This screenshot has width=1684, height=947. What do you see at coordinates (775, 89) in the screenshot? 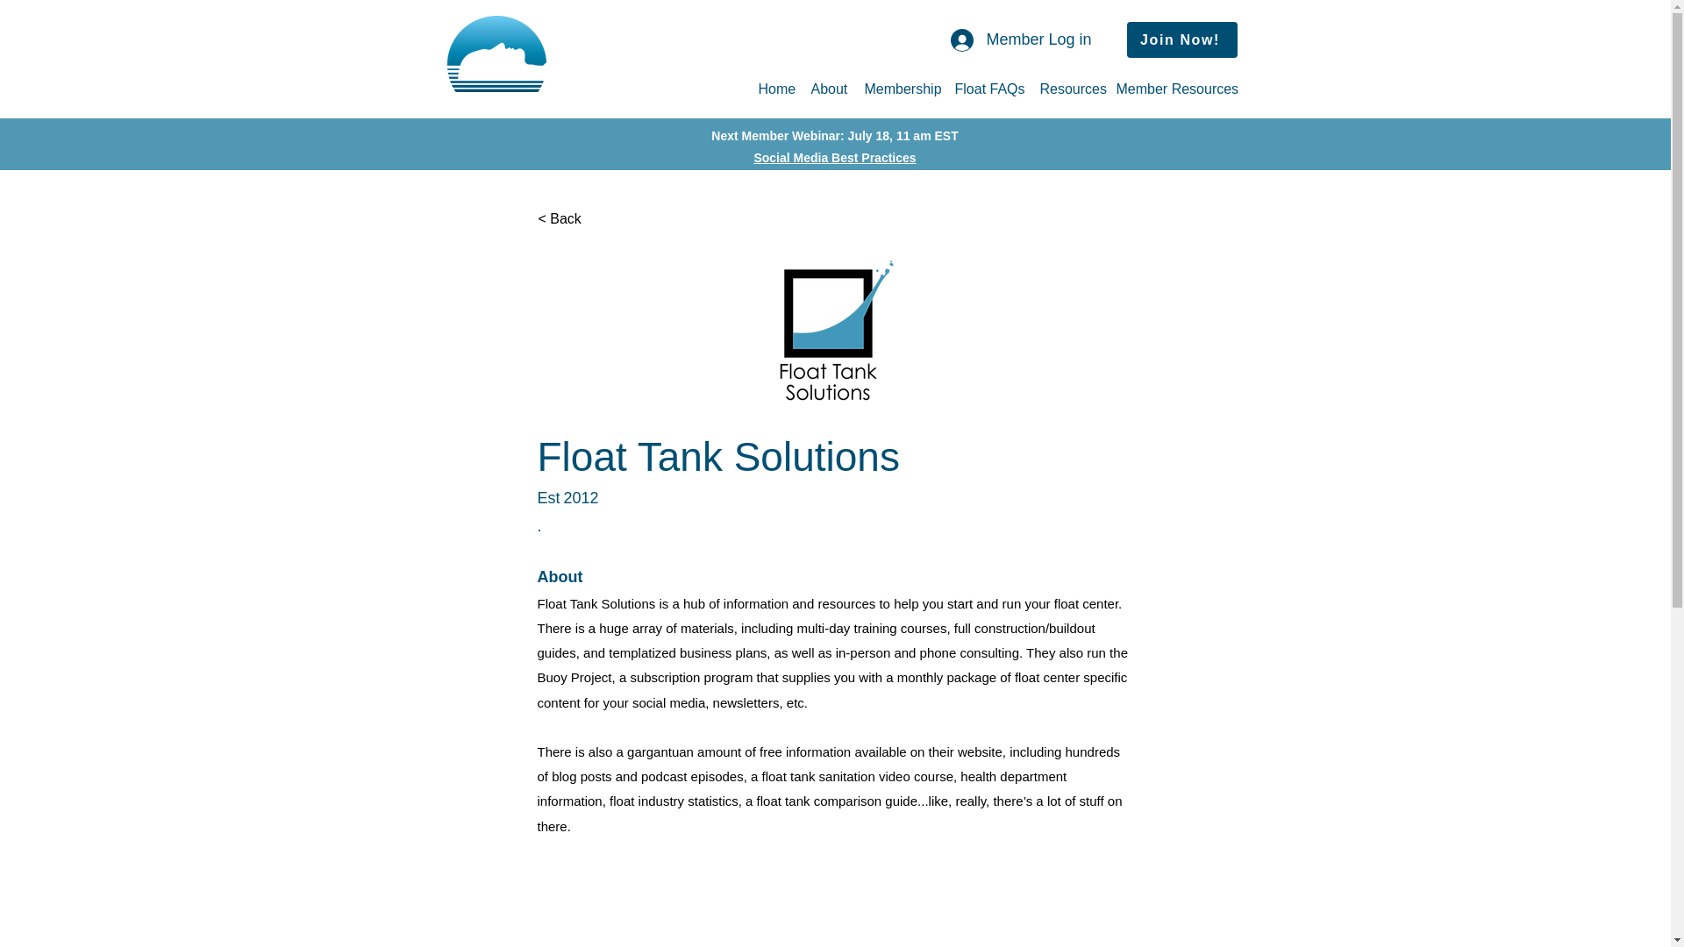
I see `Home` at bounding box center [775, 89].